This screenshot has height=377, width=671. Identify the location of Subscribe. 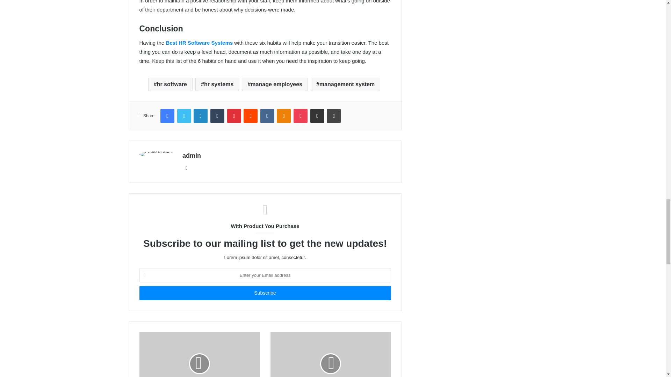
(265, 293).